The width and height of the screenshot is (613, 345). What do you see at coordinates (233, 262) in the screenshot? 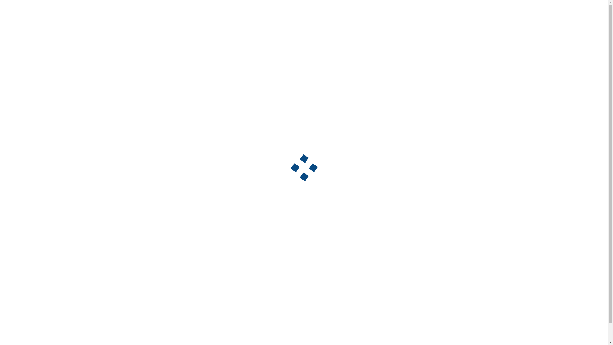
I see `Services` at bounding box center [233, 262].